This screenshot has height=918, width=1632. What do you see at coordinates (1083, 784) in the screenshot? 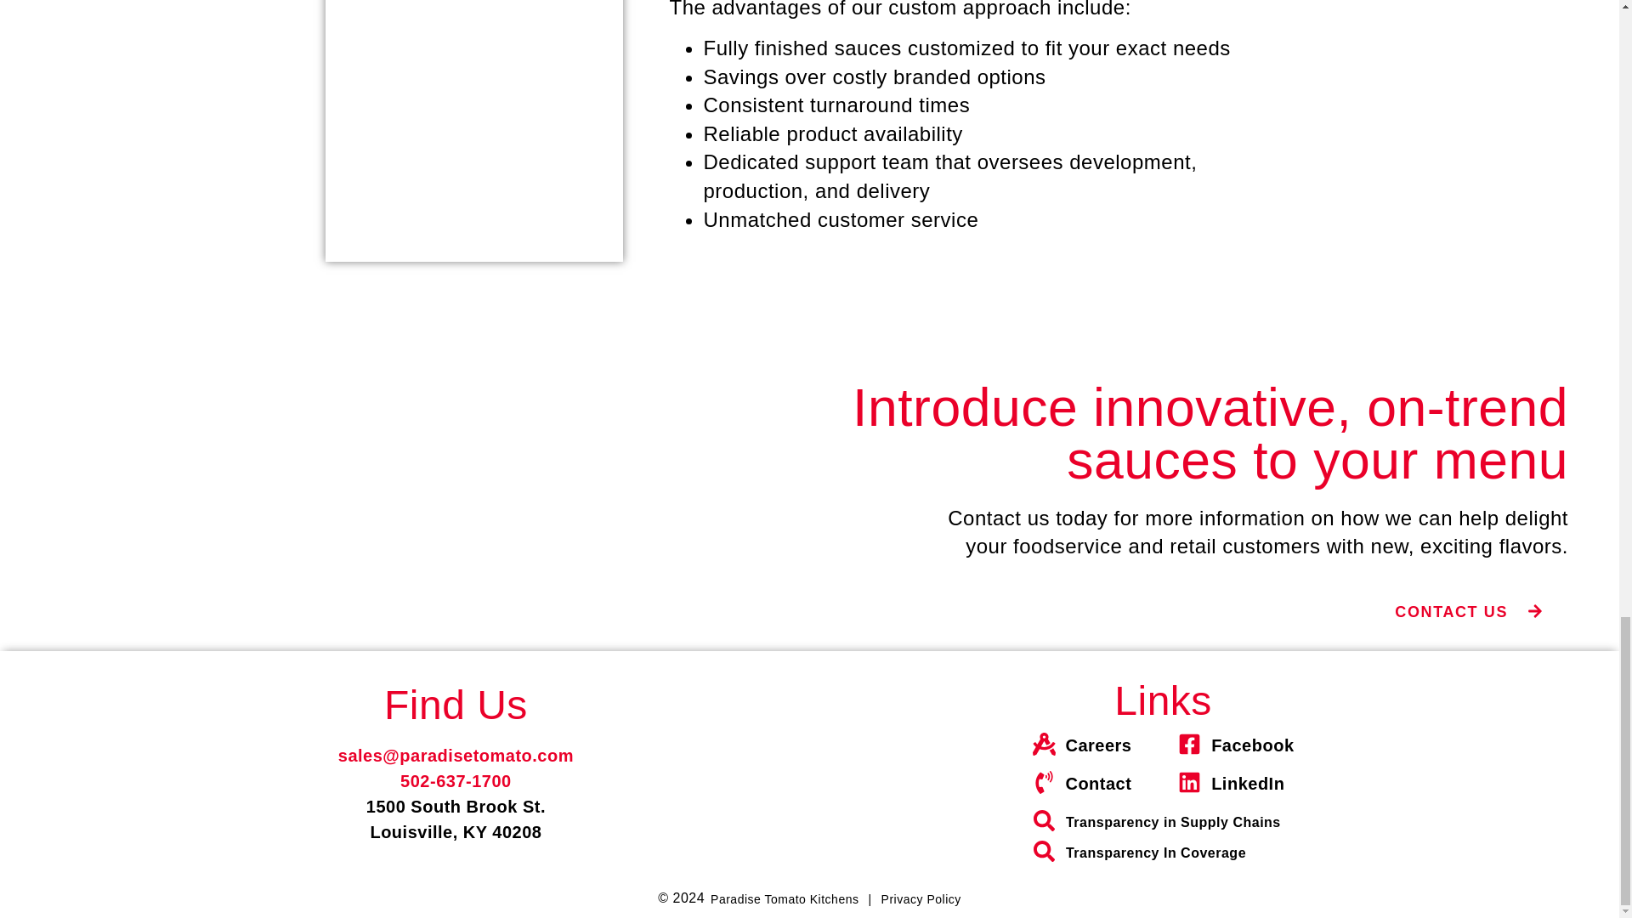
I see `Contact` at bounding box center [1083, 784].